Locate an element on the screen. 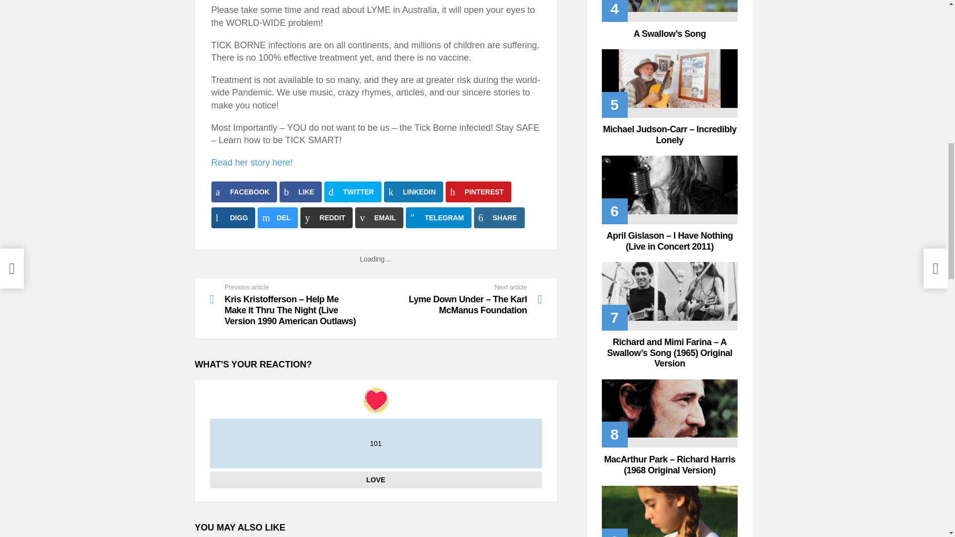  Share on Reddit is located at coordinates (326, 218).